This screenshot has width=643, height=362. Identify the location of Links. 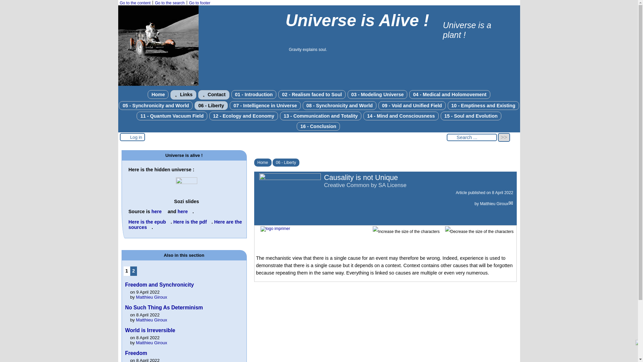
(183, 95).